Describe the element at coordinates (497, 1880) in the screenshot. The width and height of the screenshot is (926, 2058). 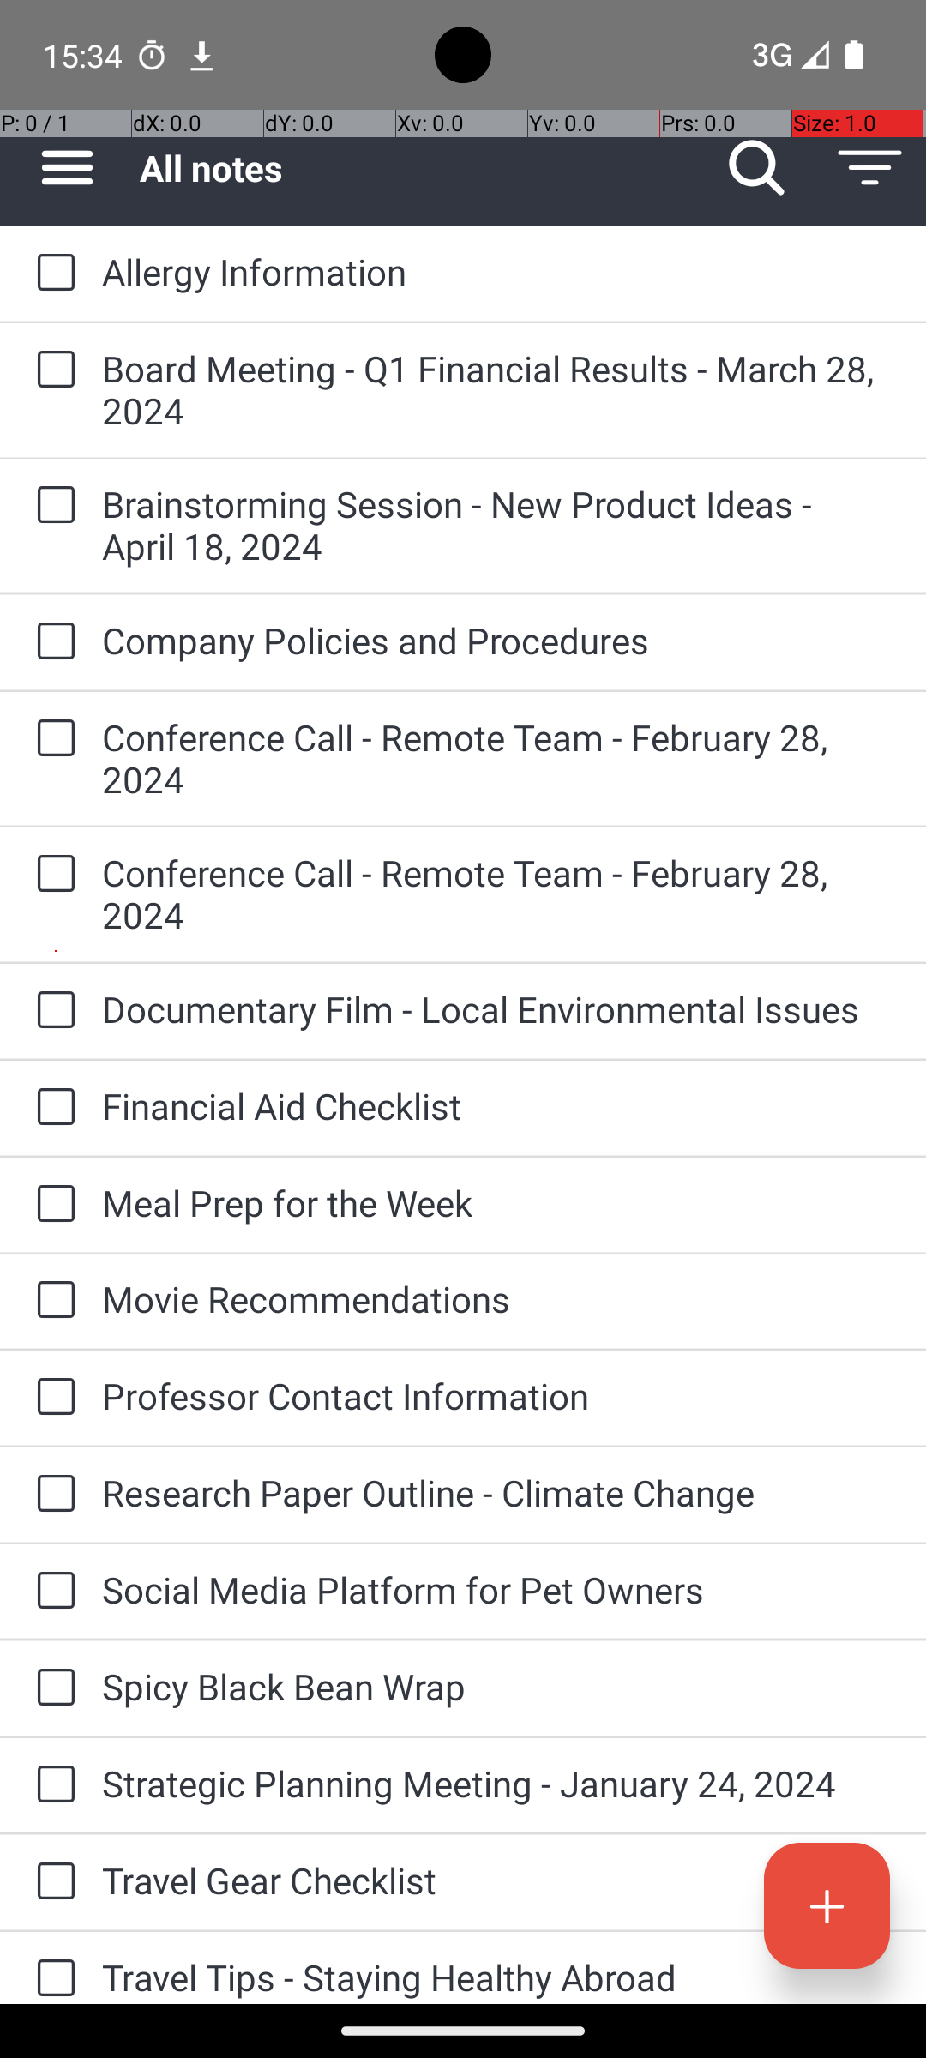
I see `Travel Gear Checklist` at that location.